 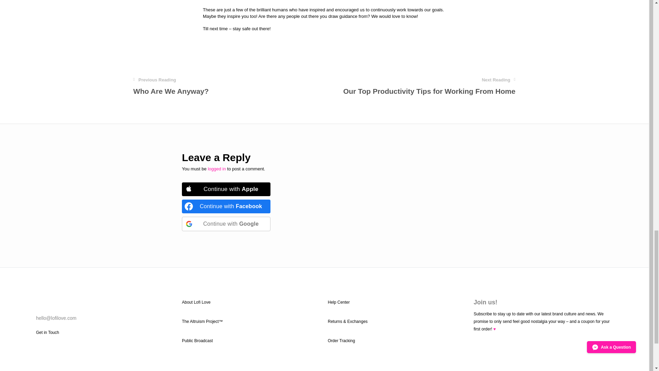 What do you see at coordinates (171, 87) in the screenshot?
I see `Get in Touch` at bounding box center [171, 87].